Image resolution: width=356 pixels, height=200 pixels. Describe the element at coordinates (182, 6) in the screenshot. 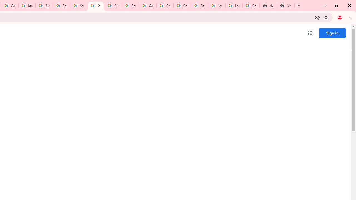

I see `Google Account Help` at that location.